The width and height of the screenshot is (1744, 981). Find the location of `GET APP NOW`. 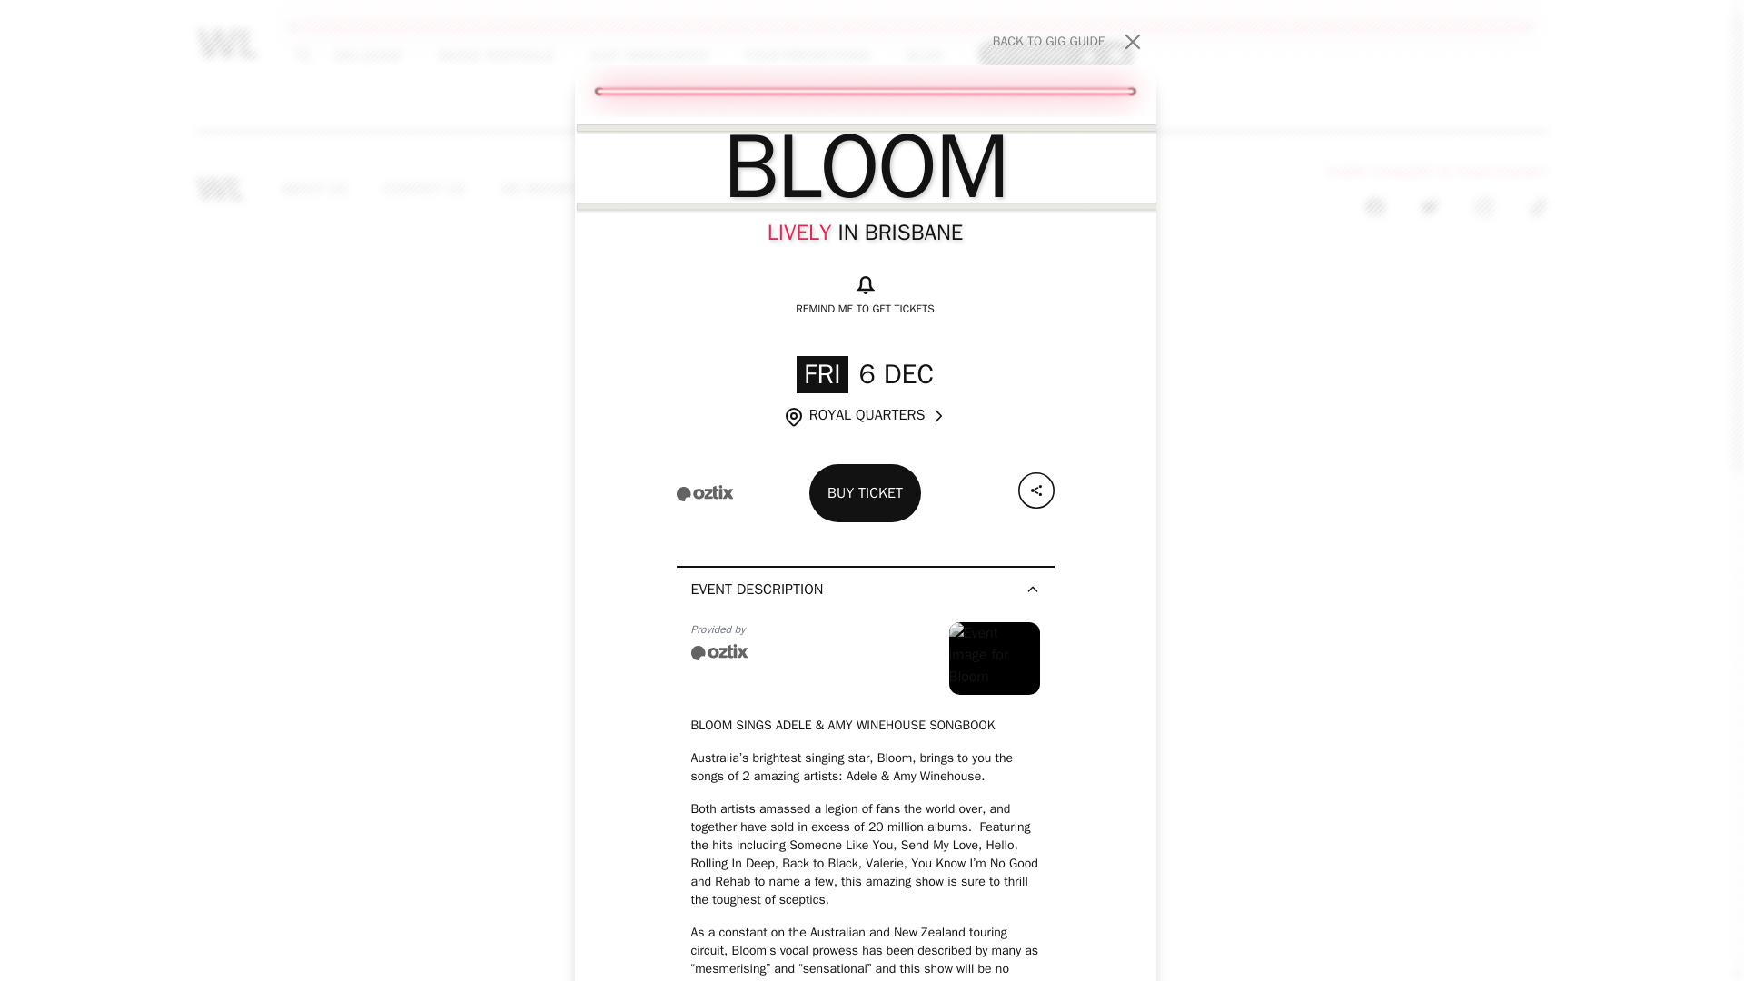

GET APP NOW is located at coordinates (1068, 42).